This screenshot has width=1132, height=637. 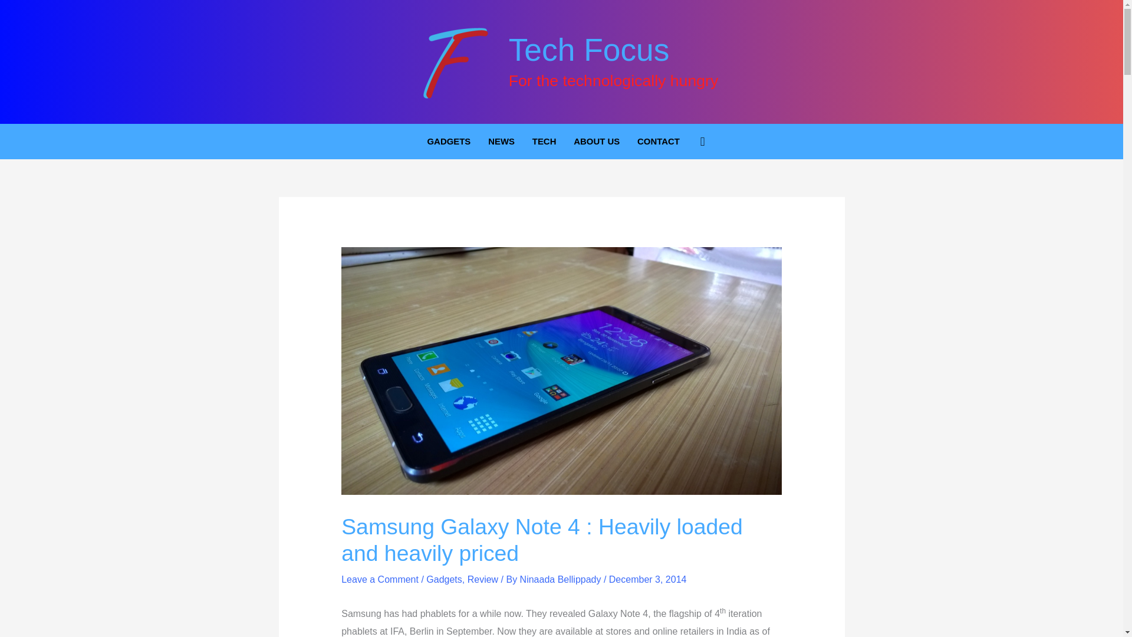 I want to click on CONTACT, so click(x=658, y=142).